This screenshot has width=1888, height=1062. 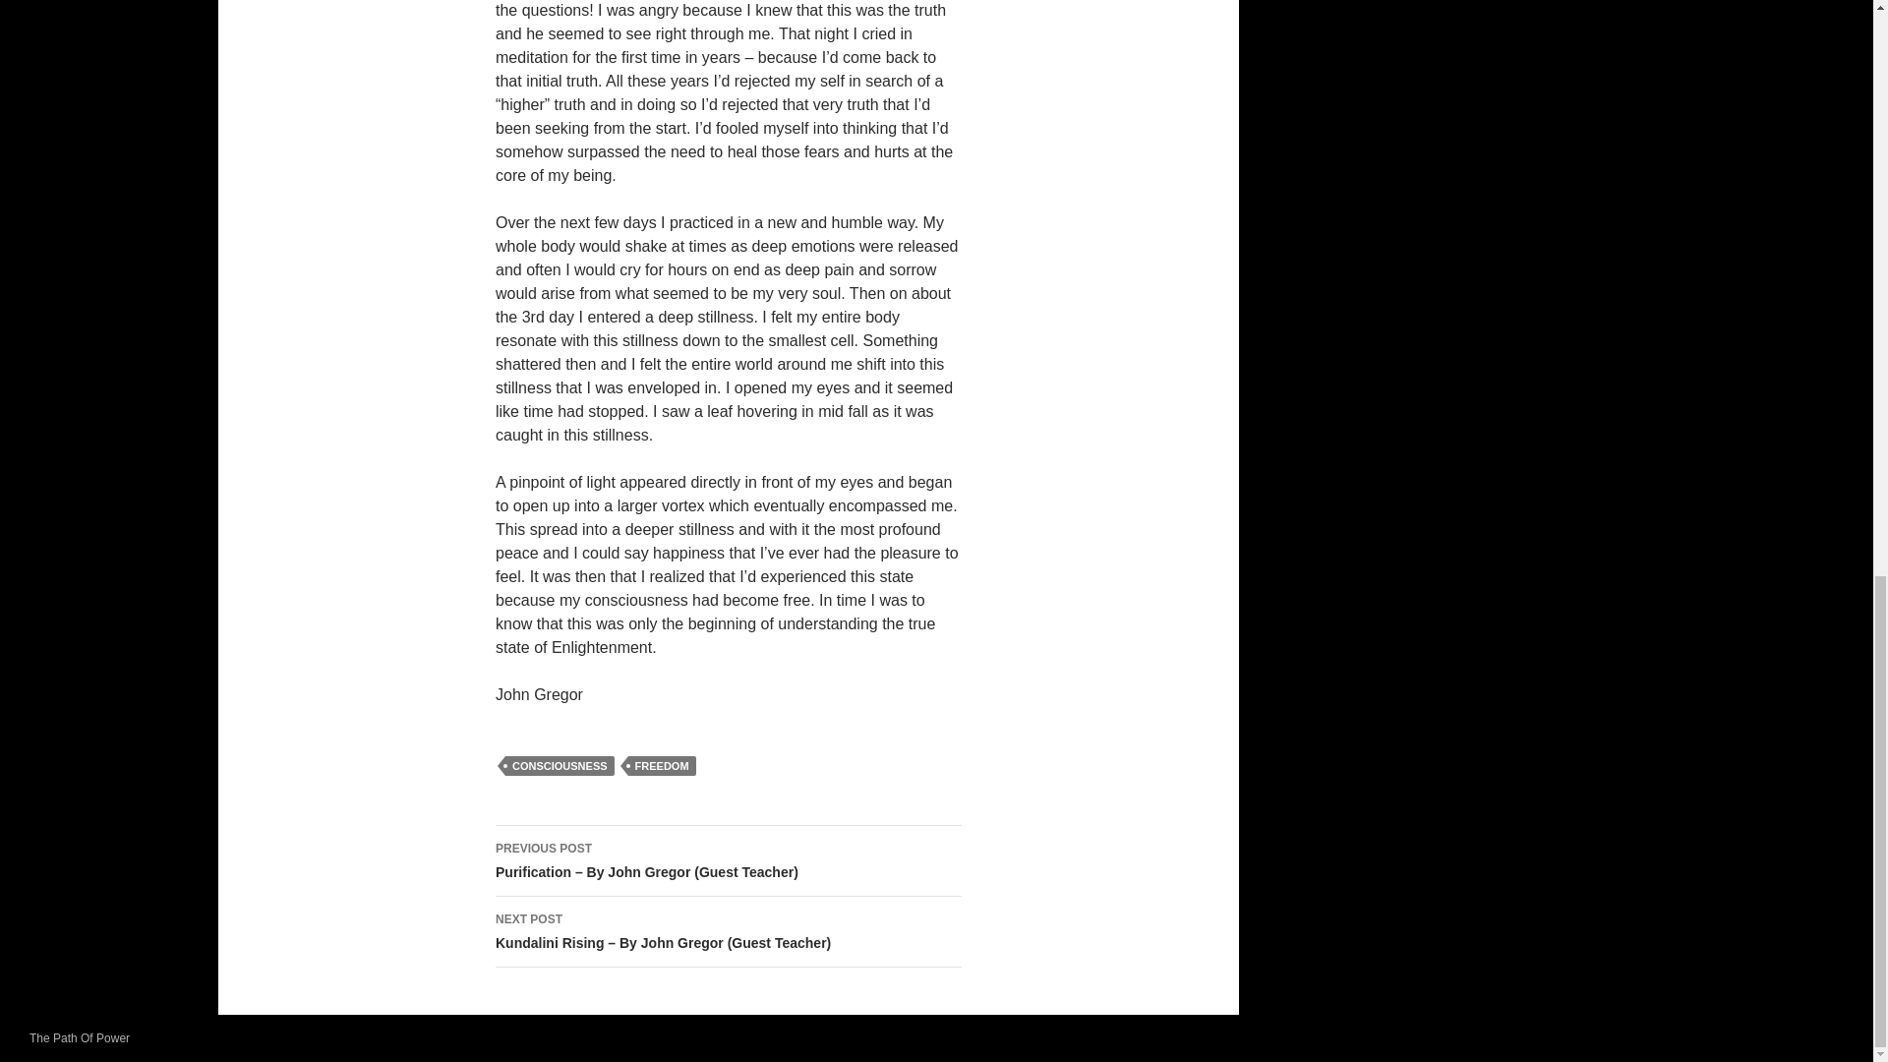 I want to click on CONSCIOUSNESS, so click(x=560, y=765).